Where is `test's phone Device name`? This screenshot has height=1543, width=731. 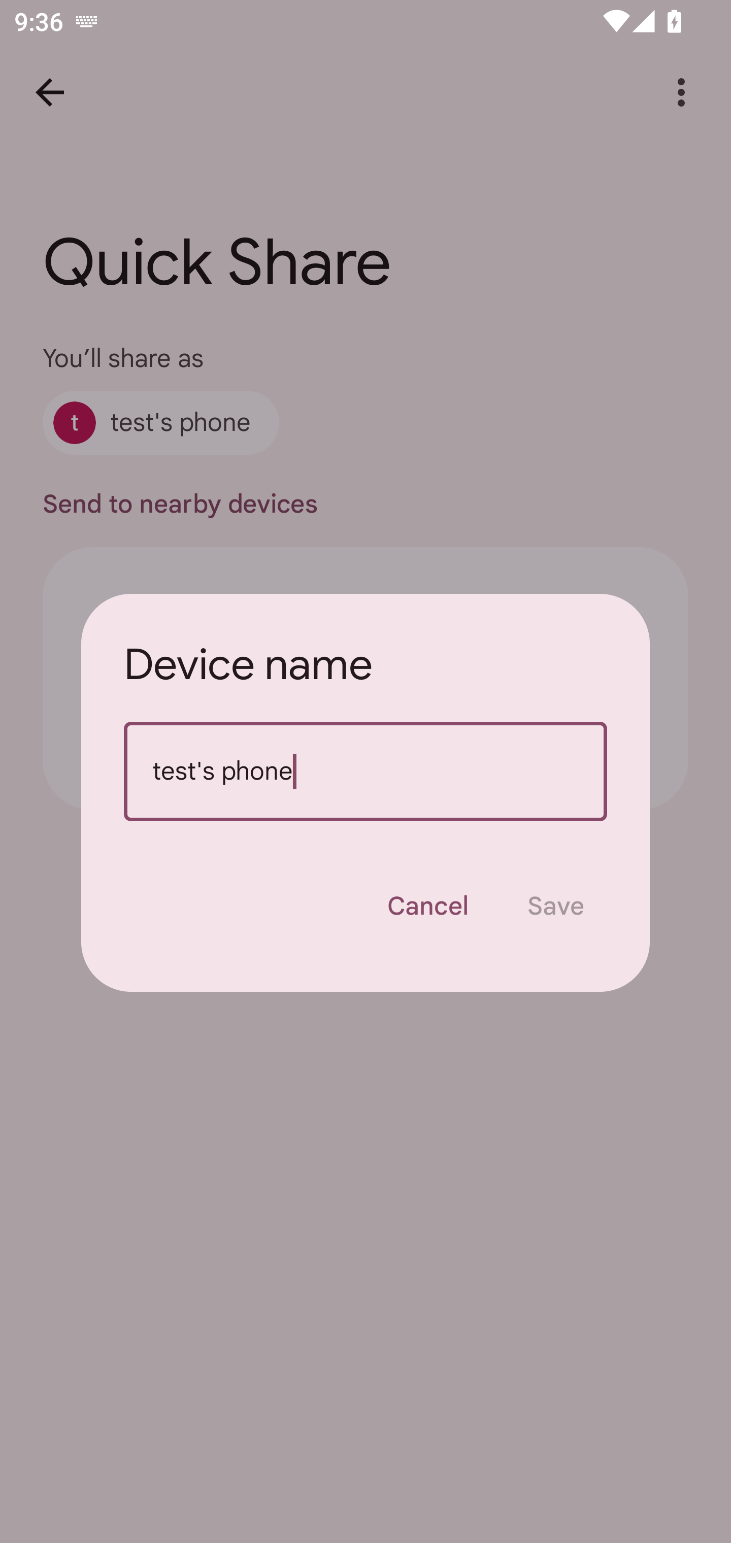 test's phone Device name is located at coordinates (365, 771).